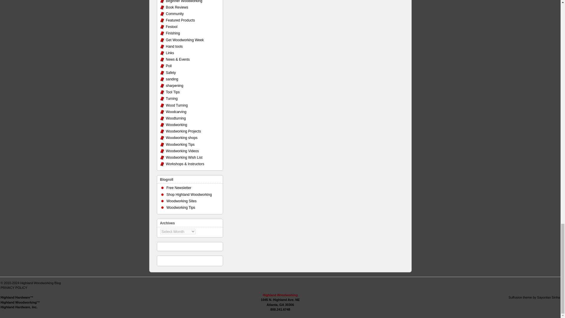  Describe the element at coordinates (184, 1) in the screenshot. I see `Beginner Woodworking` at that location.